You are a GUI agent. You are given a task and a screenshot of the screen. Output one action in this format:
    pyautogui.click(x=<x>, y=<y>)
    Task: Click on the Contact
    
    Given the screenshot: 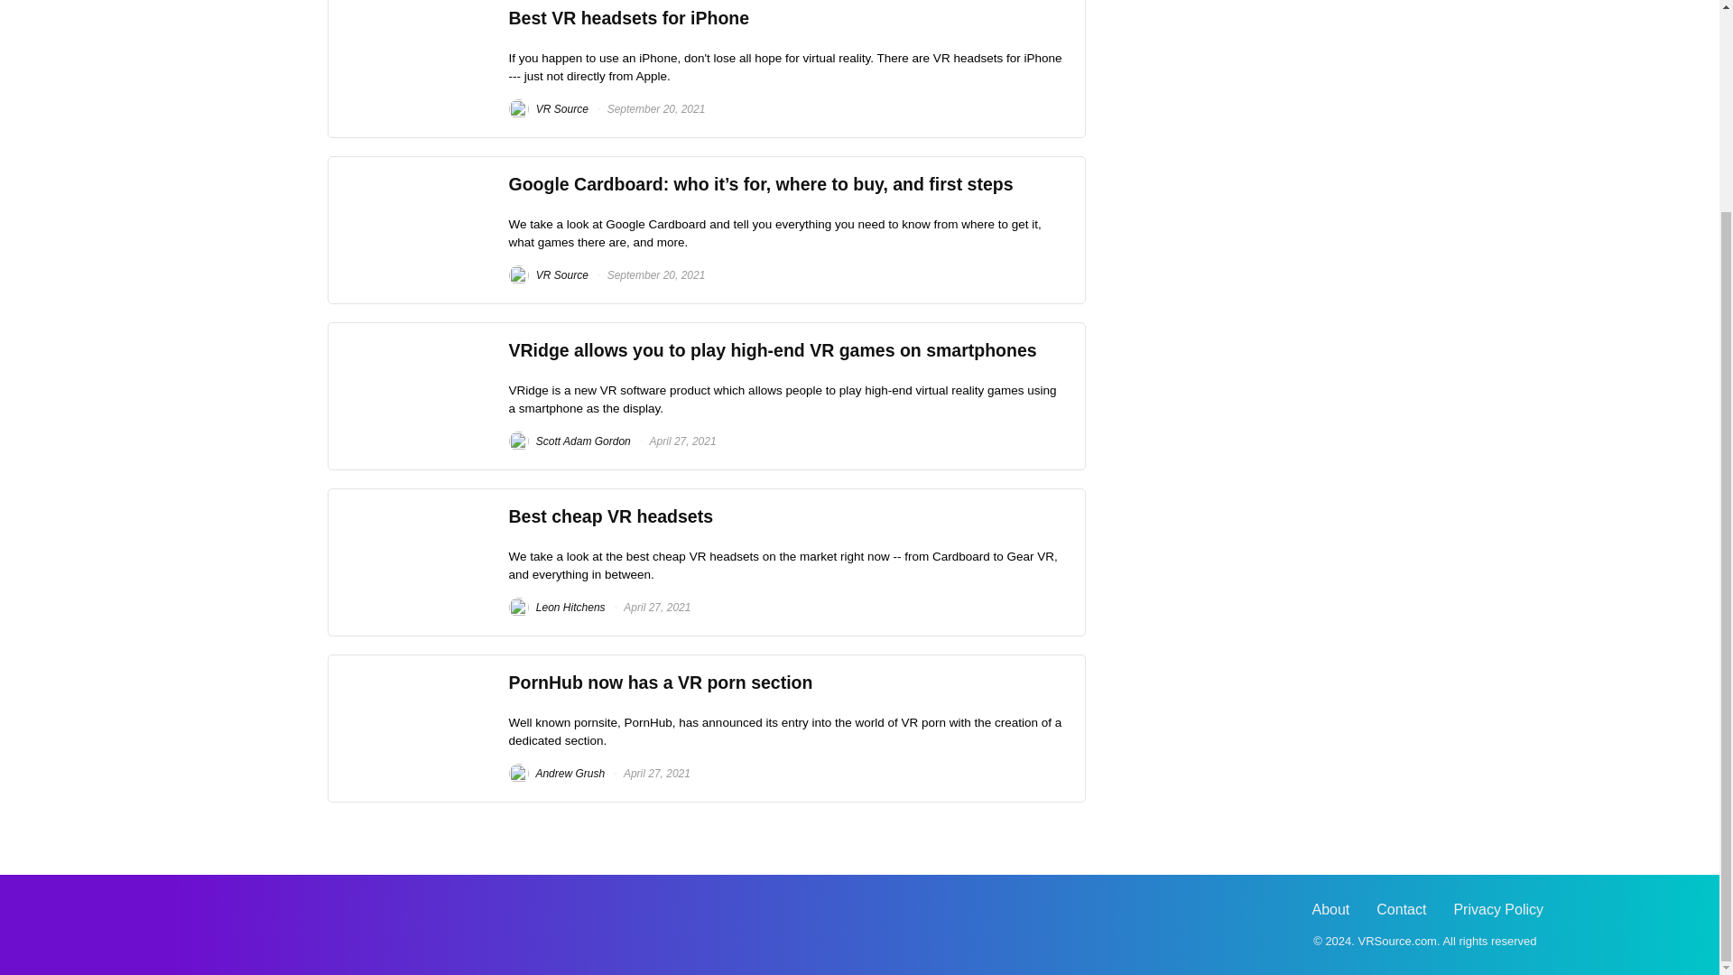 What is the action you would take?
    pyautogui.click(x=1401, y=910)
    